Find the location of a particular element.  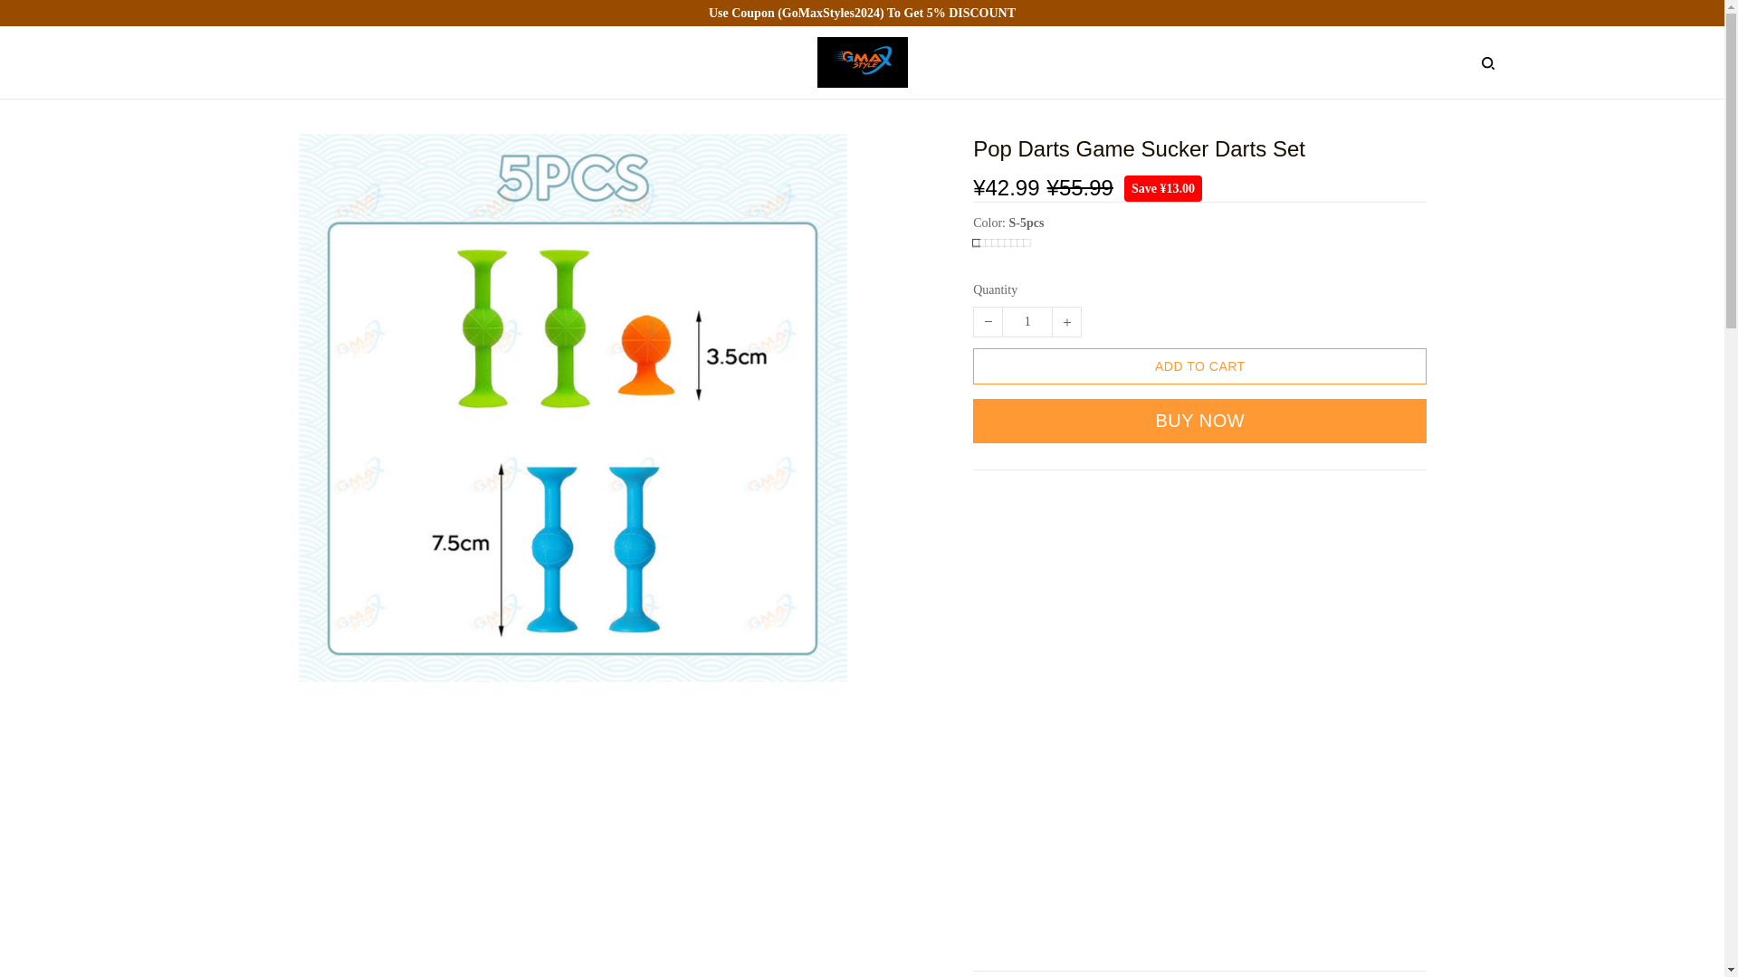

1 is located at coordinates (1027, 322).